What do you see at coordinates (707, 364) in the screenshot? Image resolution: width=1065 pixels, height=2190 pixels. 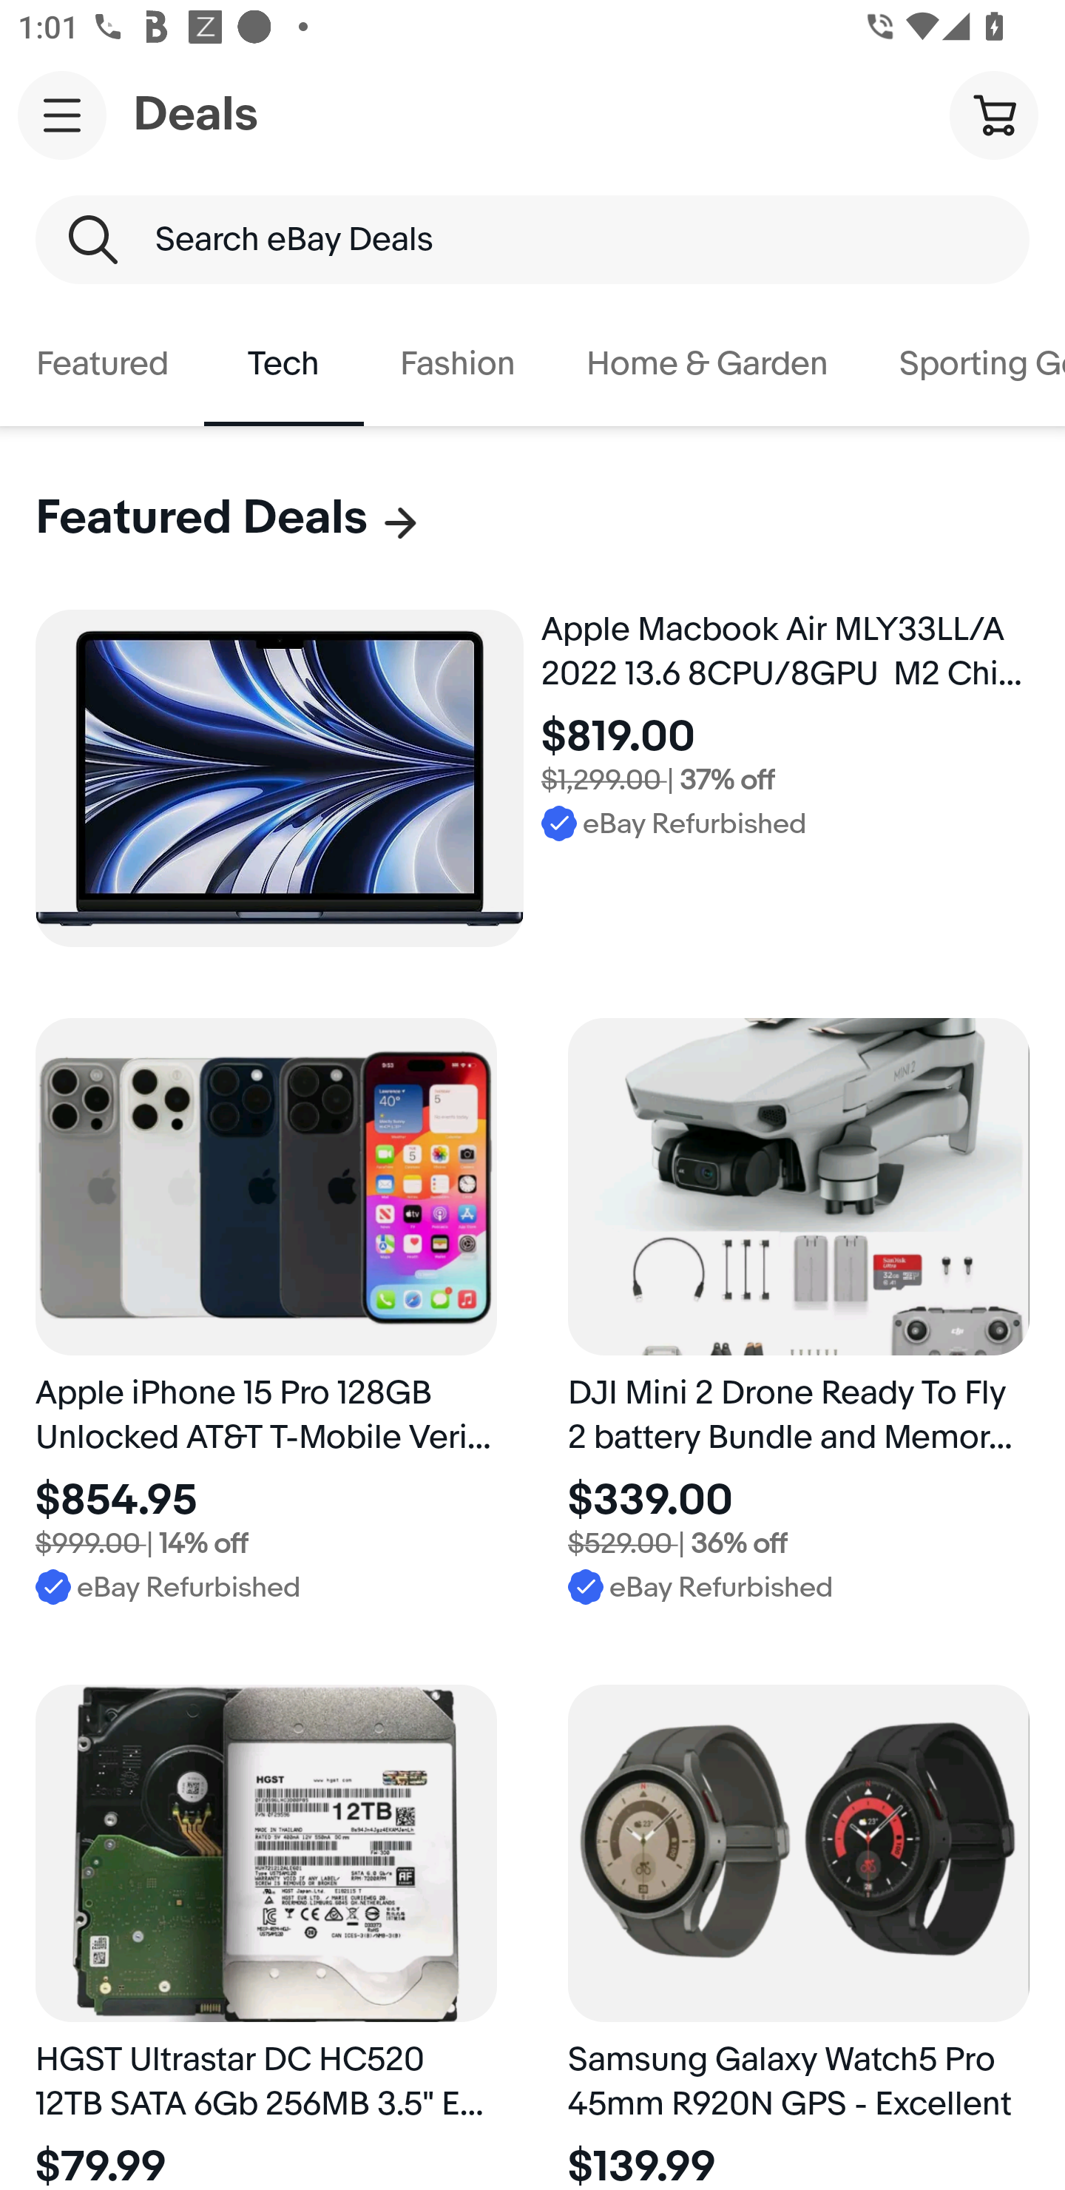 I see `Home & Garden. Button. 4 of 7. Home & Garden` at bounding box center [707, 364].